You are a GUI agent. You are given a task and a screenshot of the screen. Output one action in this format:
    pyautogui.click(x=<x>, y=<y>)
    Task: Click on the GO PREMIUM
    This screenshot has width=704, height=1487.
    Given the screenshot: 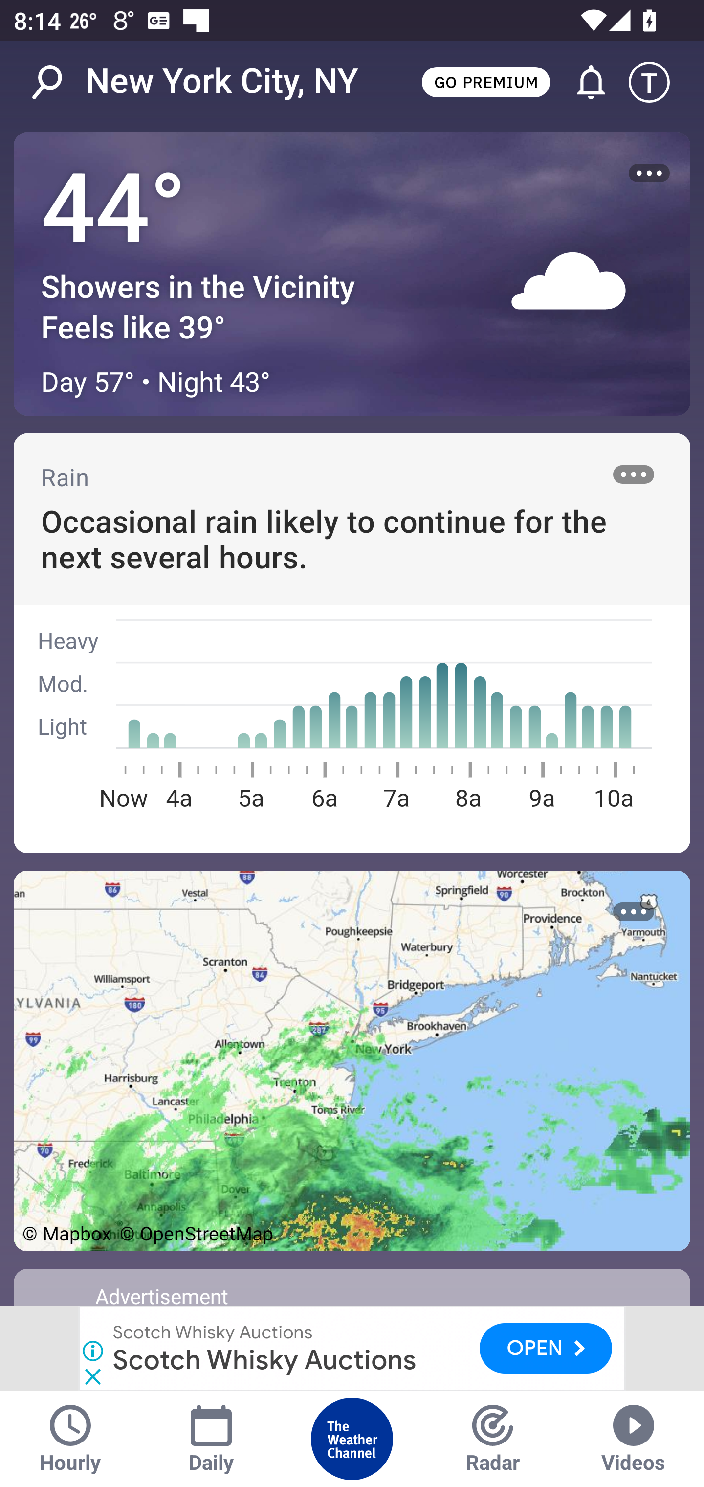 What is the action you would take?
    pyautogui.click(x=485, y=81)
    